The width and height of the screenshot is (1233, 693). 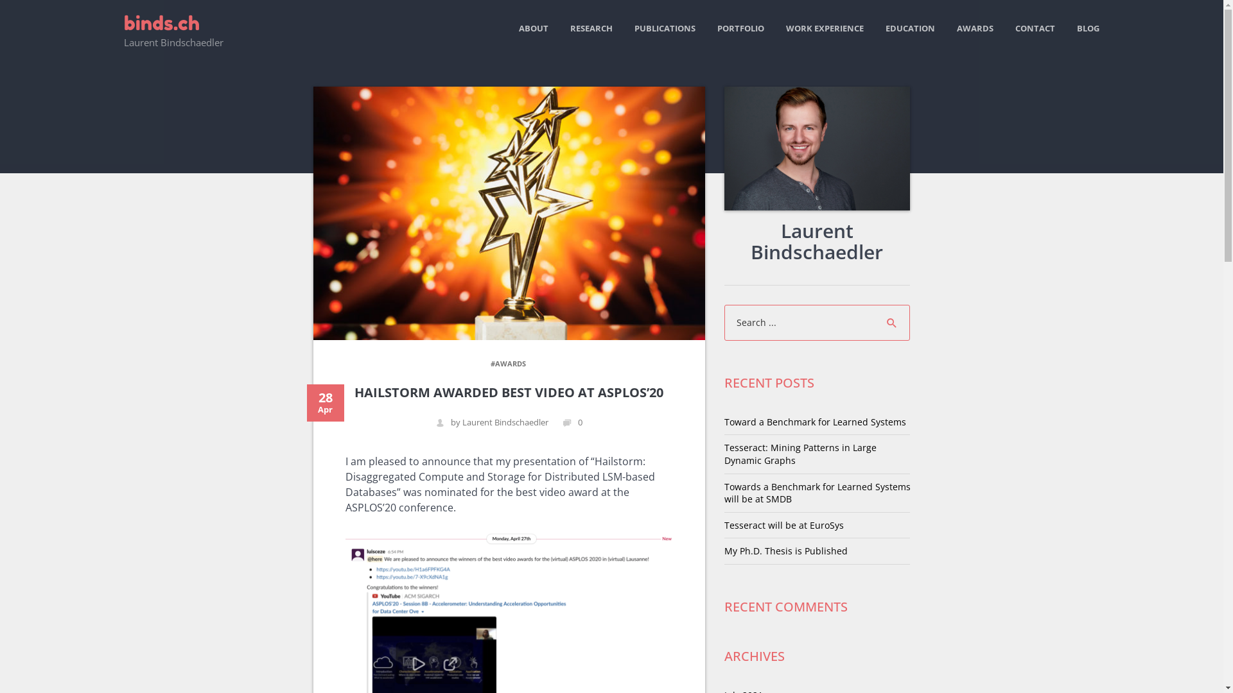 I want to click on ABOUT, so click(x=534, y=28).